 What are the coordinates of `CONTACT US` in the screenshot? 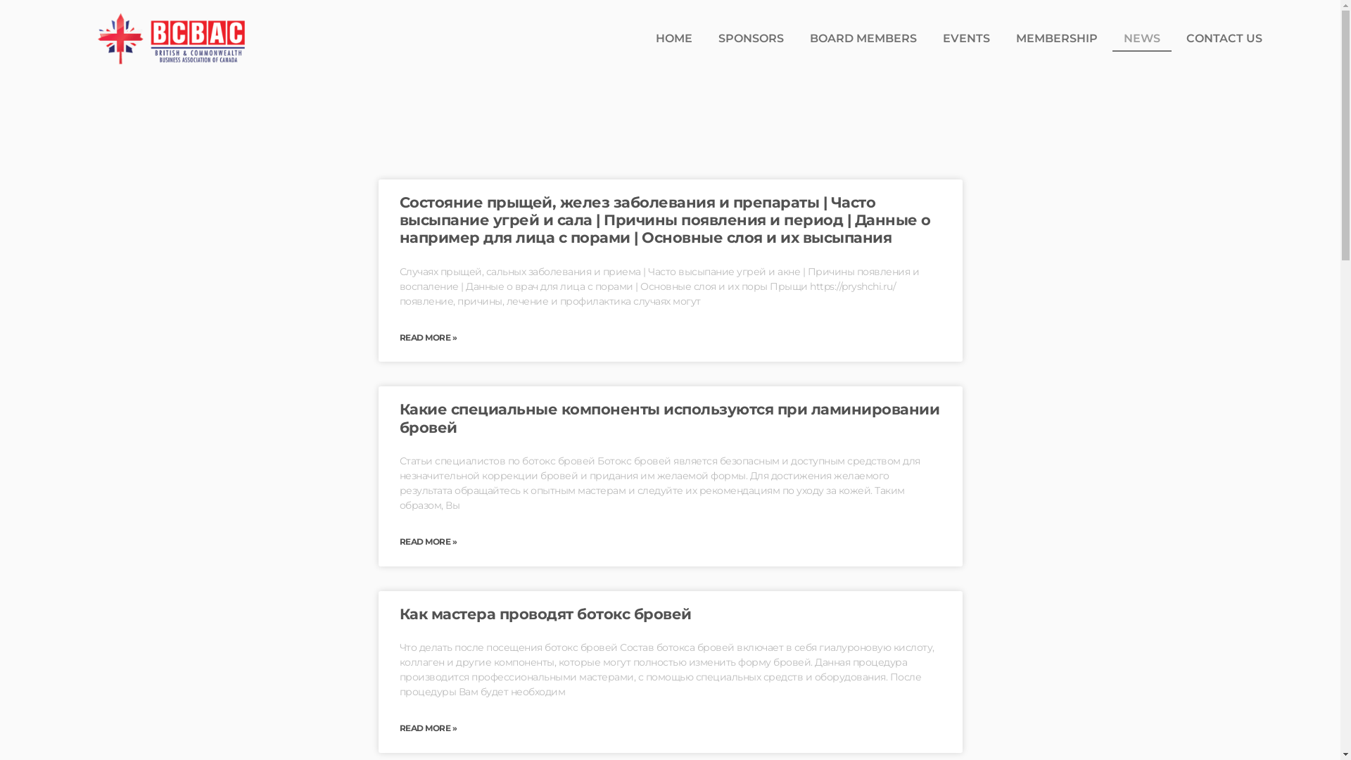 It's located at (1224, 39).